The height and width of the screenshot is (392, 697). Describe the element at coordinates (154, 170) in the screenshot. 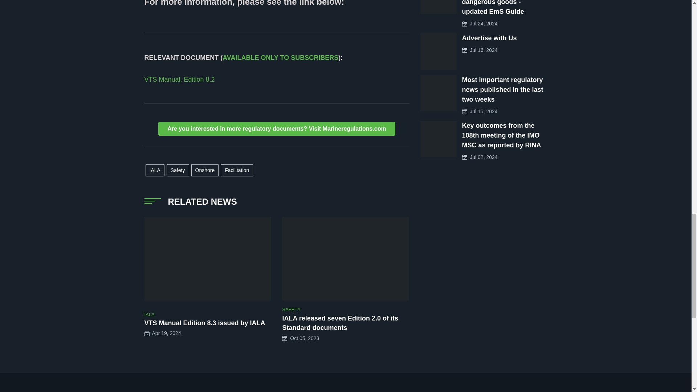

I see `IALA` at that location.